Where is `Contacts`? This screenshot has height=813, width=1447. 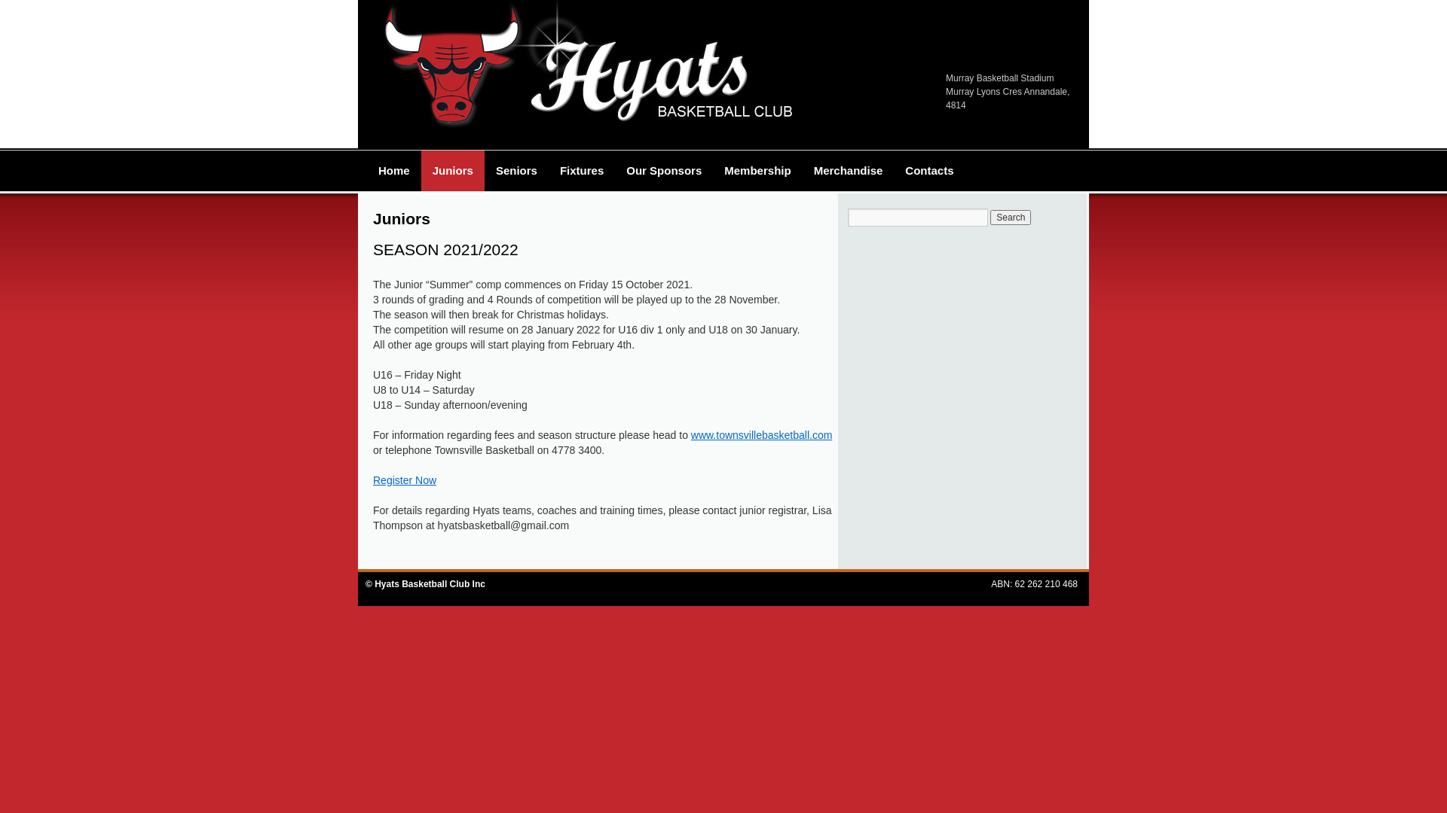
Contacts is located at coordinates (929, 171).